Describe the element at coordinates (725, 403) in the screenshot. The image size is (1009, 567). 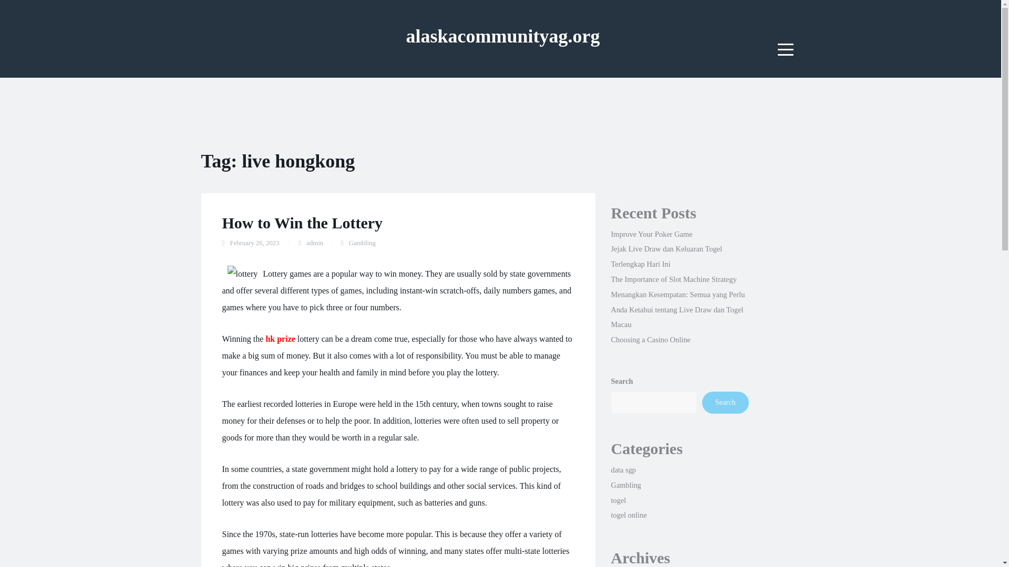
I see `Search` at that location.